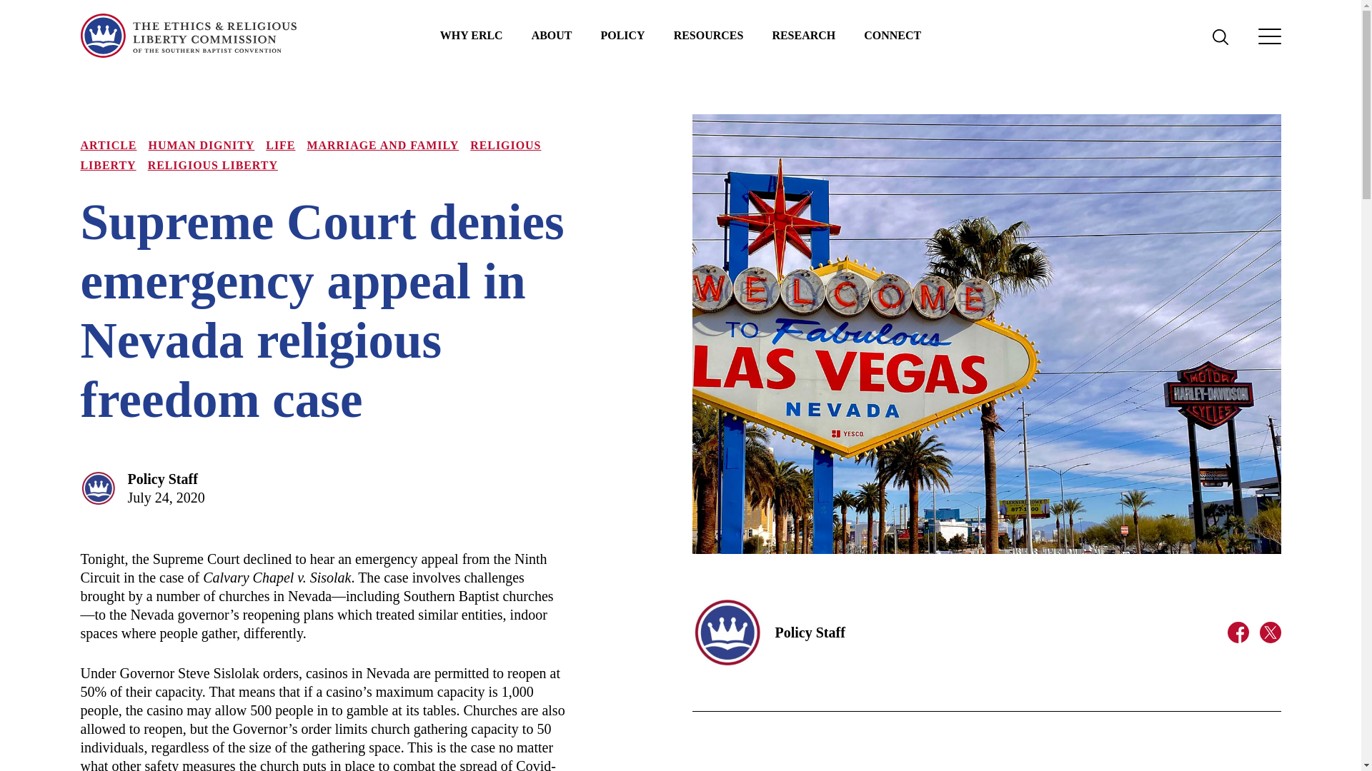 Image resolution: width=1372 pixels, height=771 pixels. I want to click on ARTICLE, so click(107, 145).